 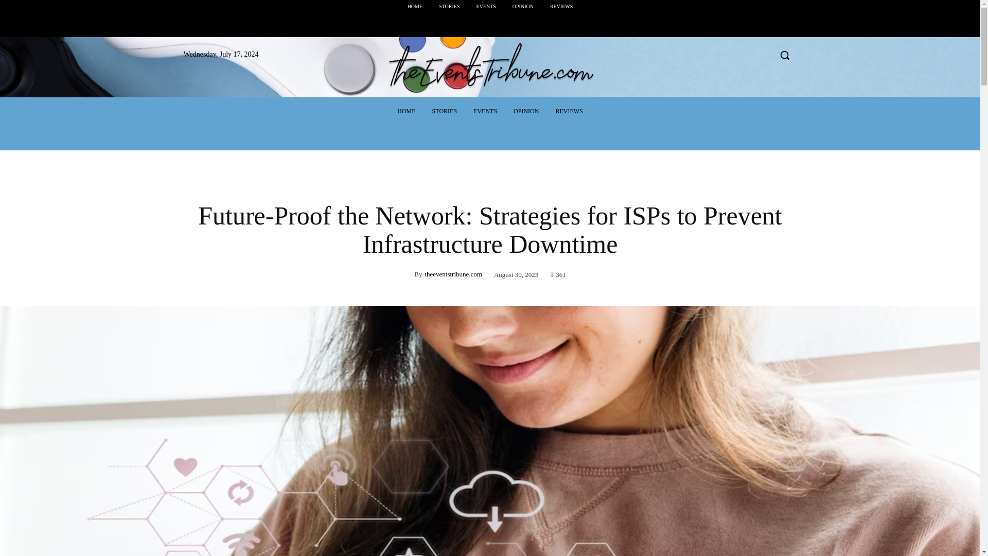 I want to click on EVENTS, so click(x=485, y=111).